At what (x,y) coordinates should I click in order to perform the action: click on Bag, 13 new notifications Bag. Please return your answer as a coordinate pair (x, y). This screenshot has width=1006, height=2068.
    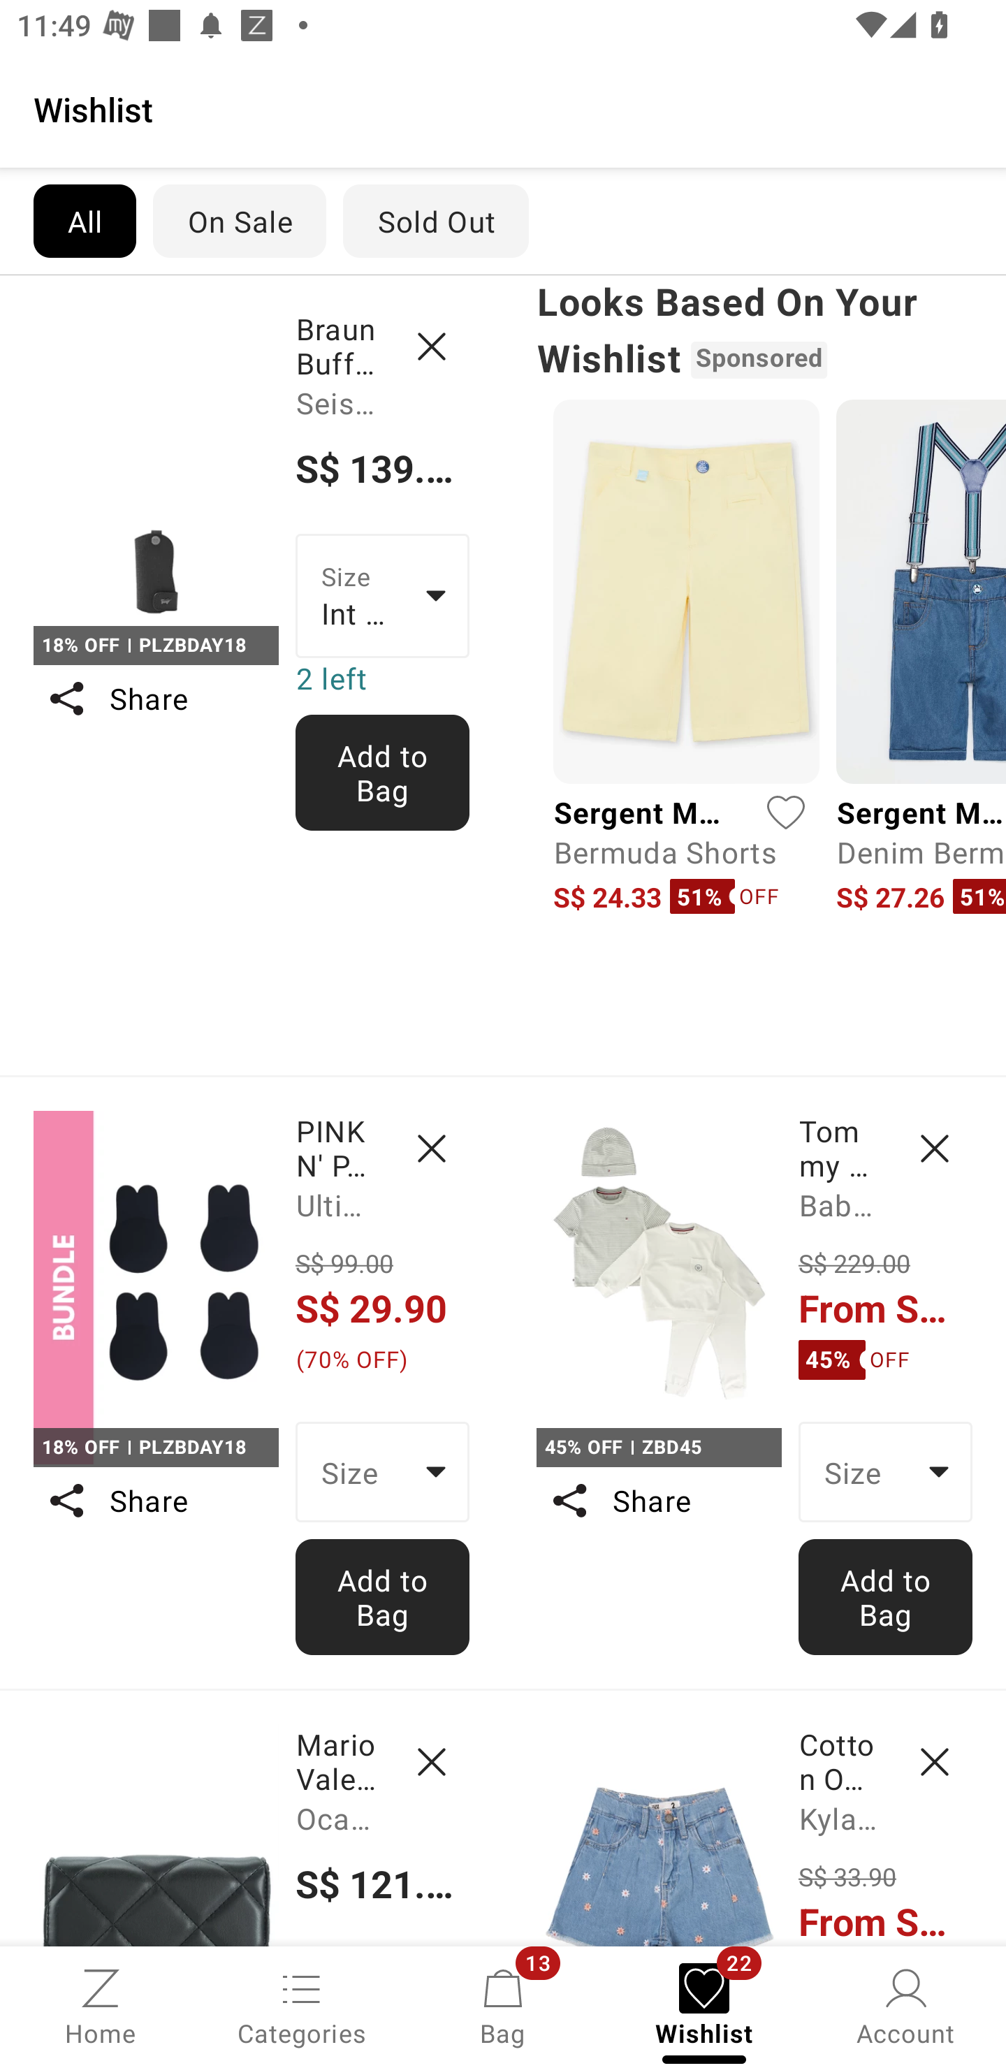
    Looking at the image, I should click on (503, 2005).